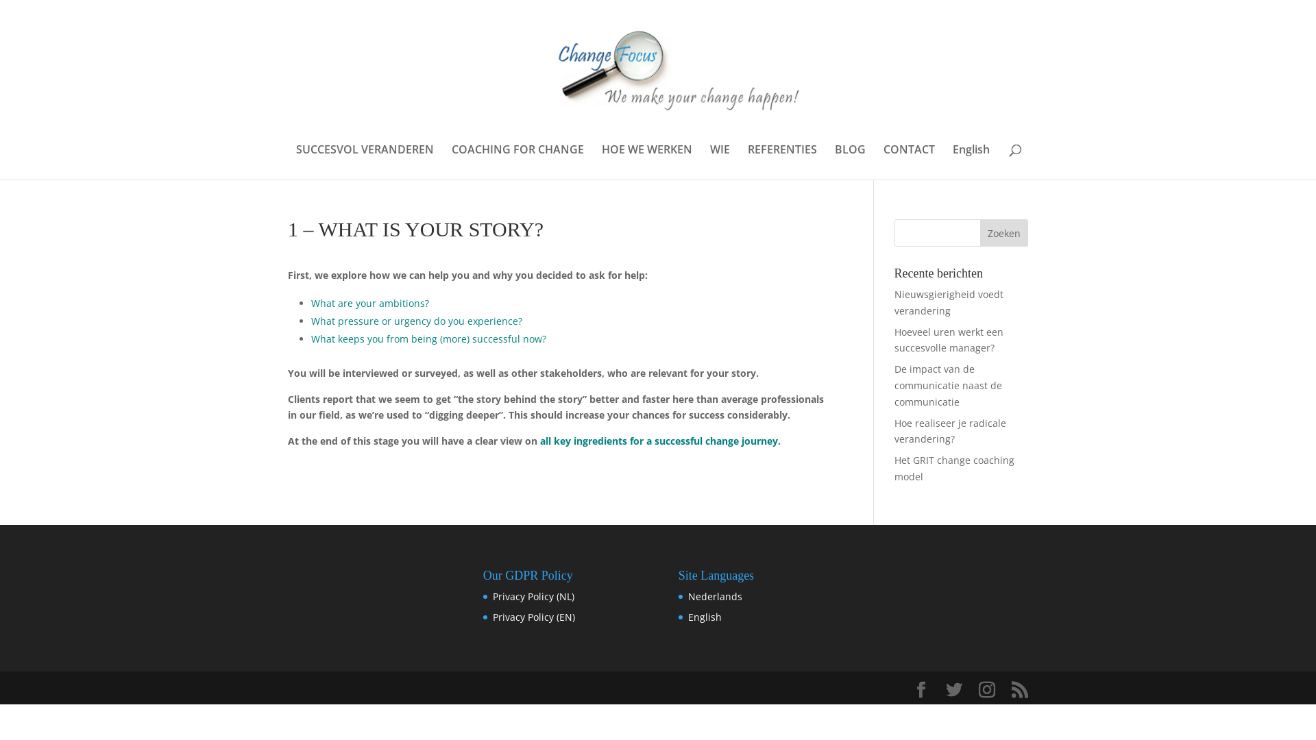 Image resolution: width=1316 pixels, height=740 pixels. What do you see at coordinates (518, 162) in the screenshot?
I see `COACHING FOR CHANGE` at bounding box center [518, 162].